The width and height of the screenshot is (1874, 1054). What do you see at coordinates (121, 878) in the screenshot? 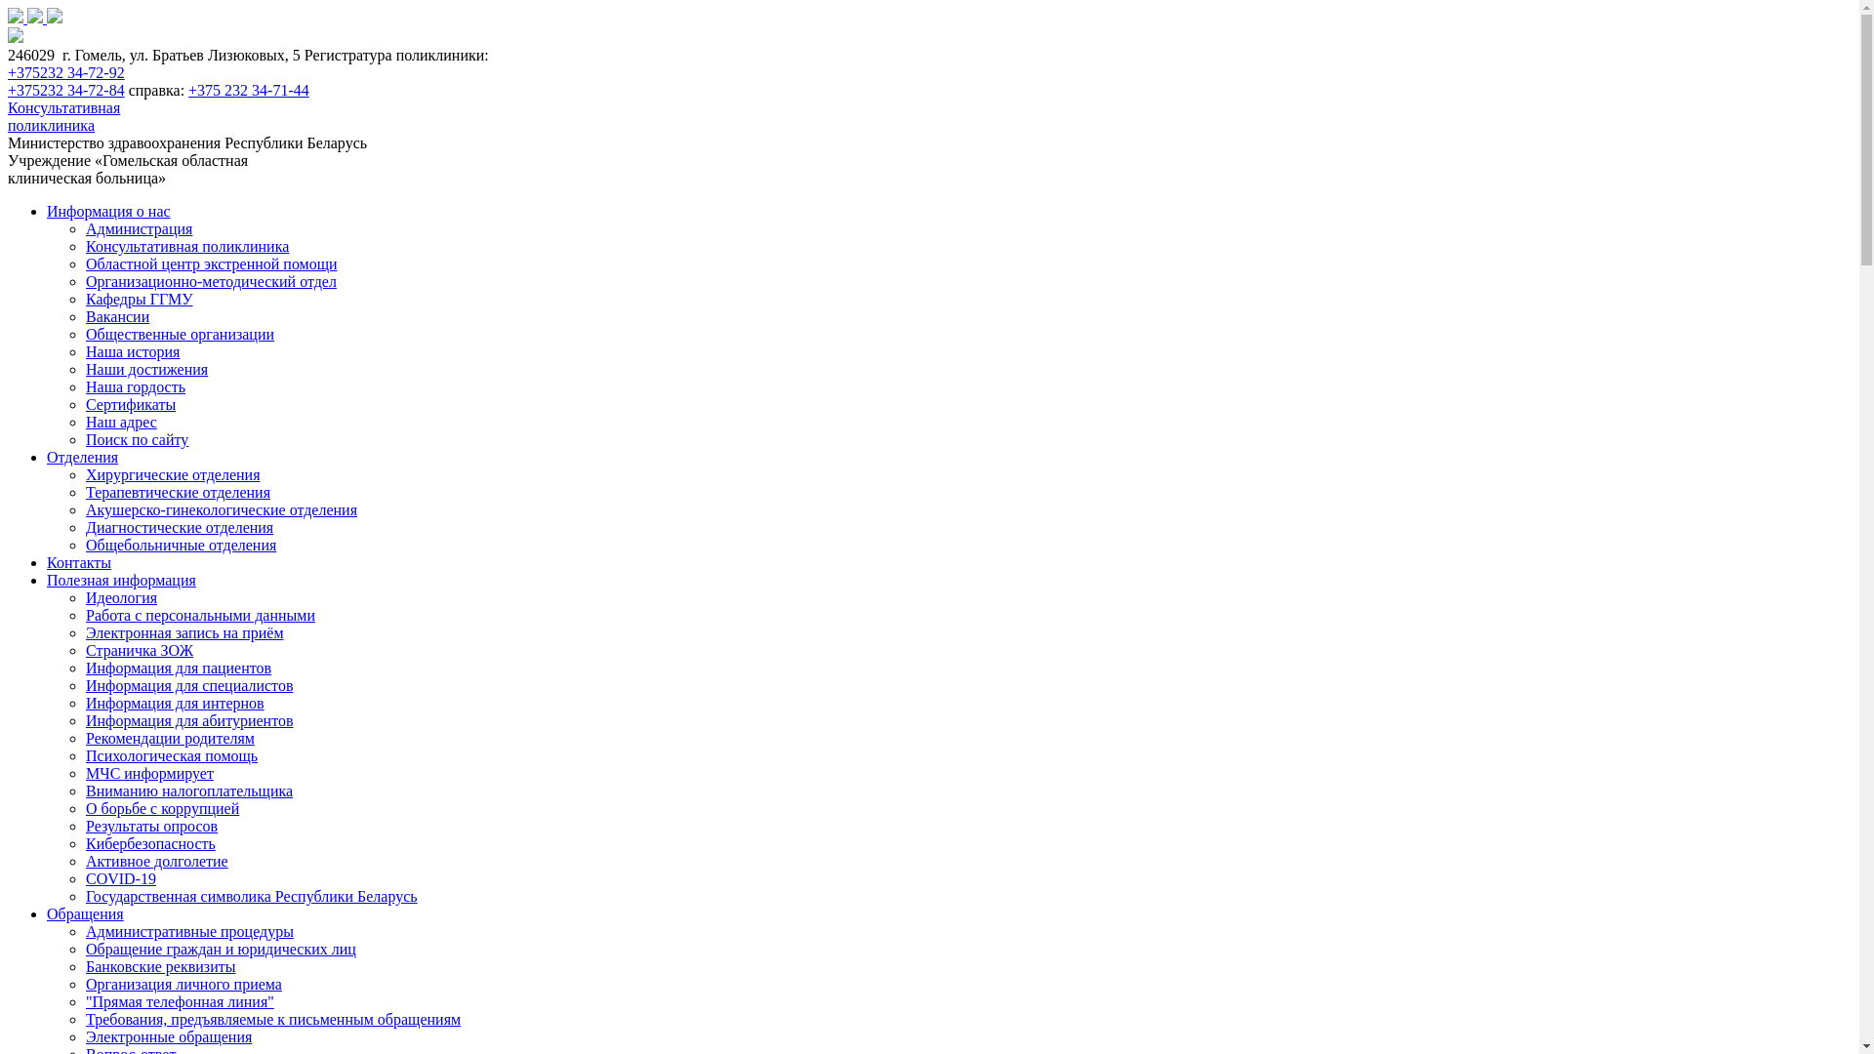
I see `COVID-19` at bounding box center [121, 878].